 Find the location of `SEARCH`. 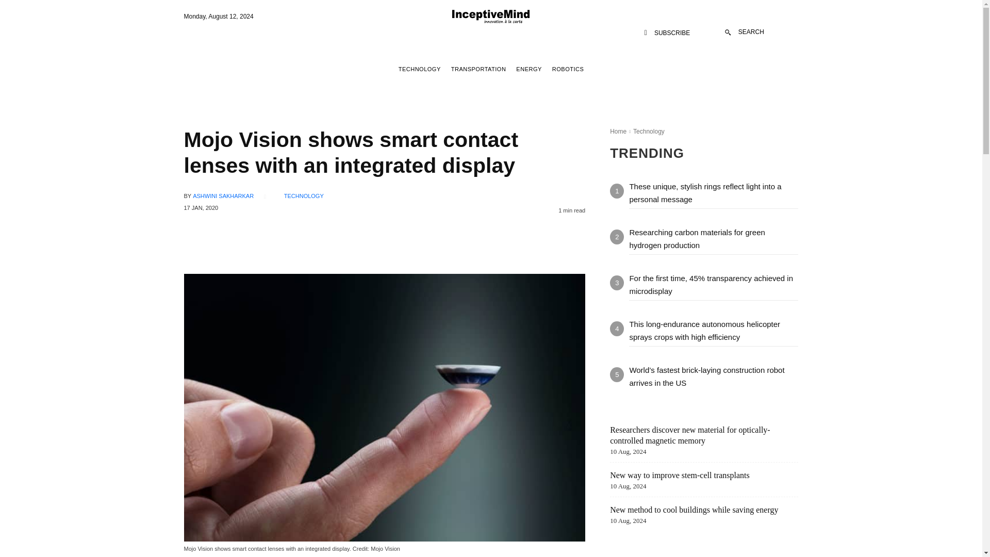

SEARCH is located at coordinates (745, 32).